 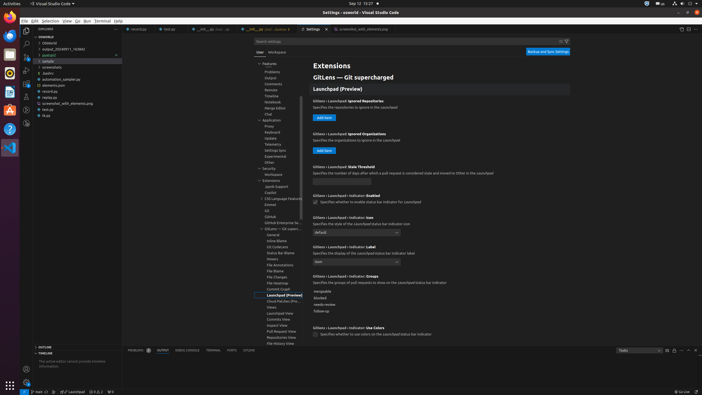 What do you see at coordinates (278, 168) in the screenshot?
I see `Security, group` at bounding box center [278, 168].